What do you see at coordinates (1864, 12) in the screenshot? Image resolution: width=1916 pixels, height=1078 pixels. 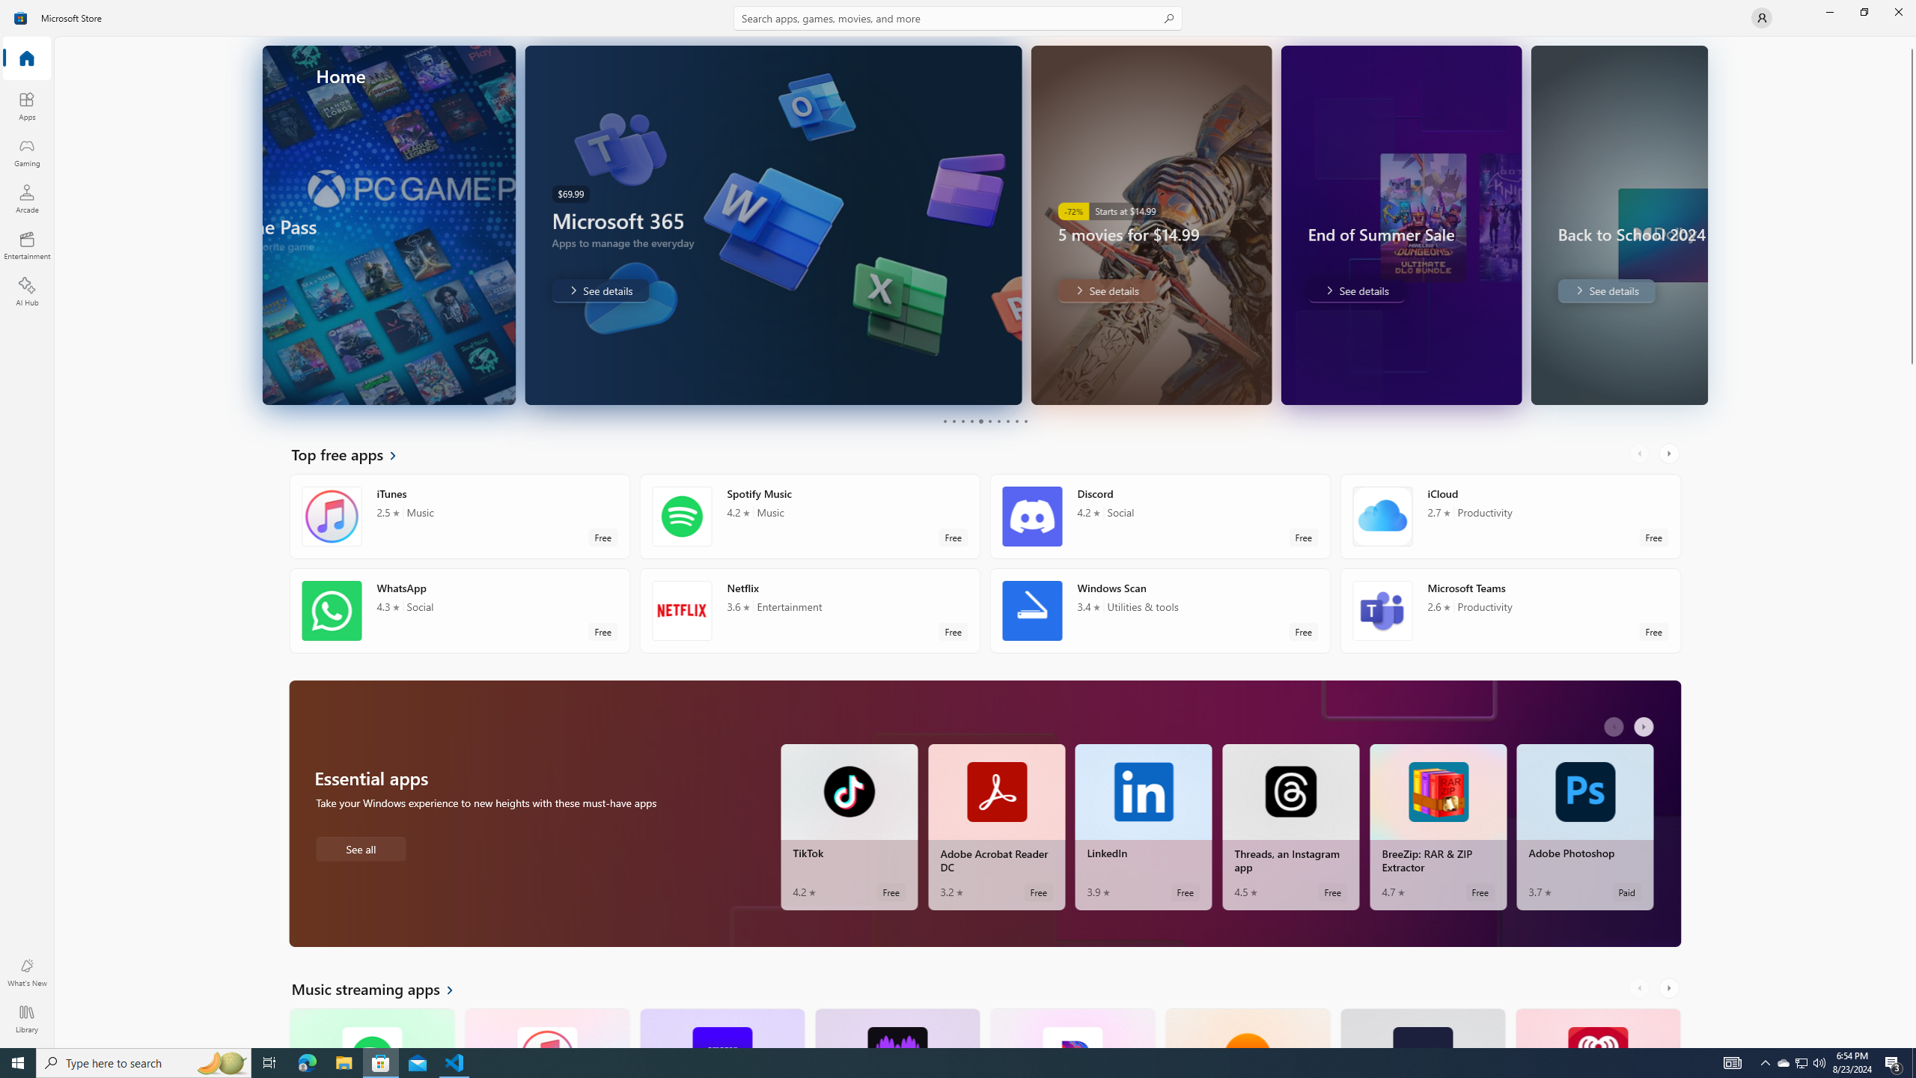 I see `Restore Microsoft Store` at bounding box center [1864, 12].